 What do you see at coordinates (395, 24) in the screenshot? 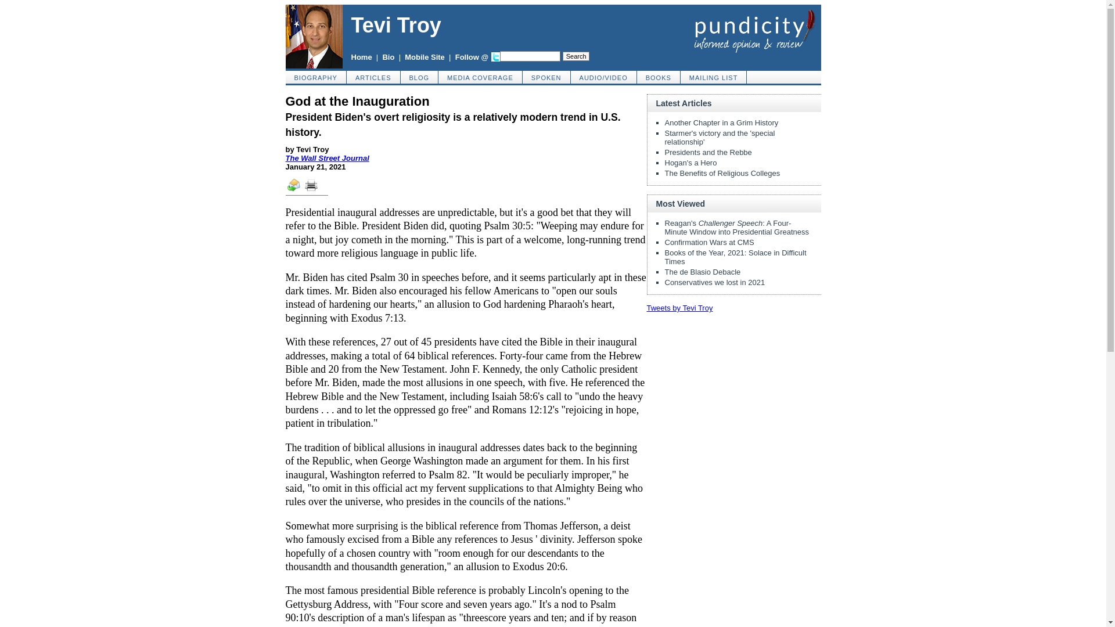
I see `Tevi Troy` at bounding box center [395, 24].